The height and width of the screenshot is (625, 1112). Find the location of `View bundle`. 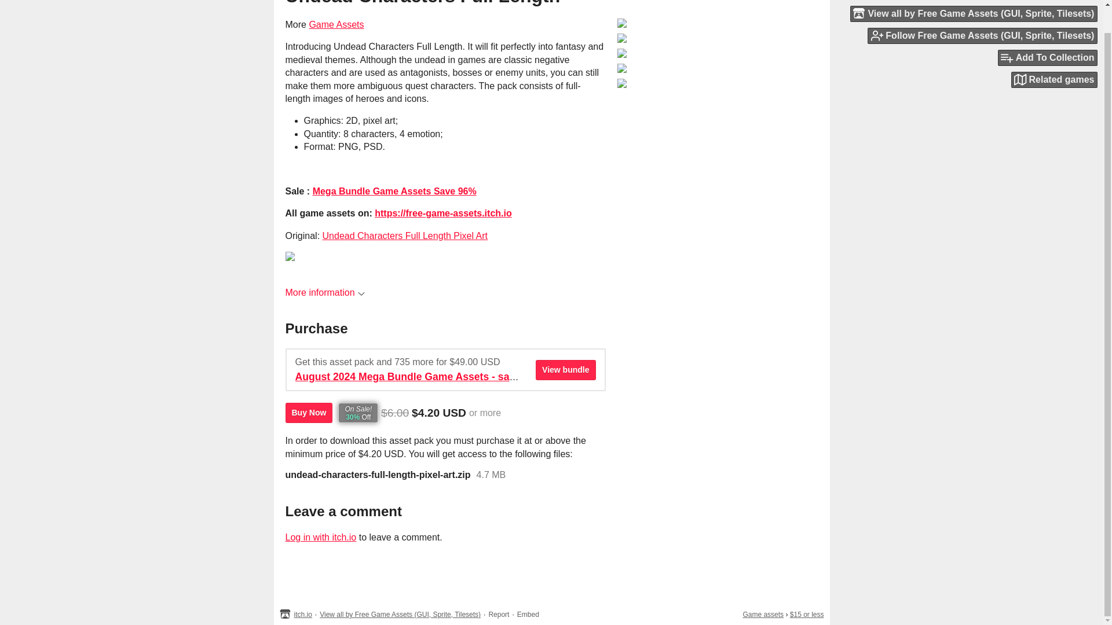

View bundle is located at coordinates (565, 370).